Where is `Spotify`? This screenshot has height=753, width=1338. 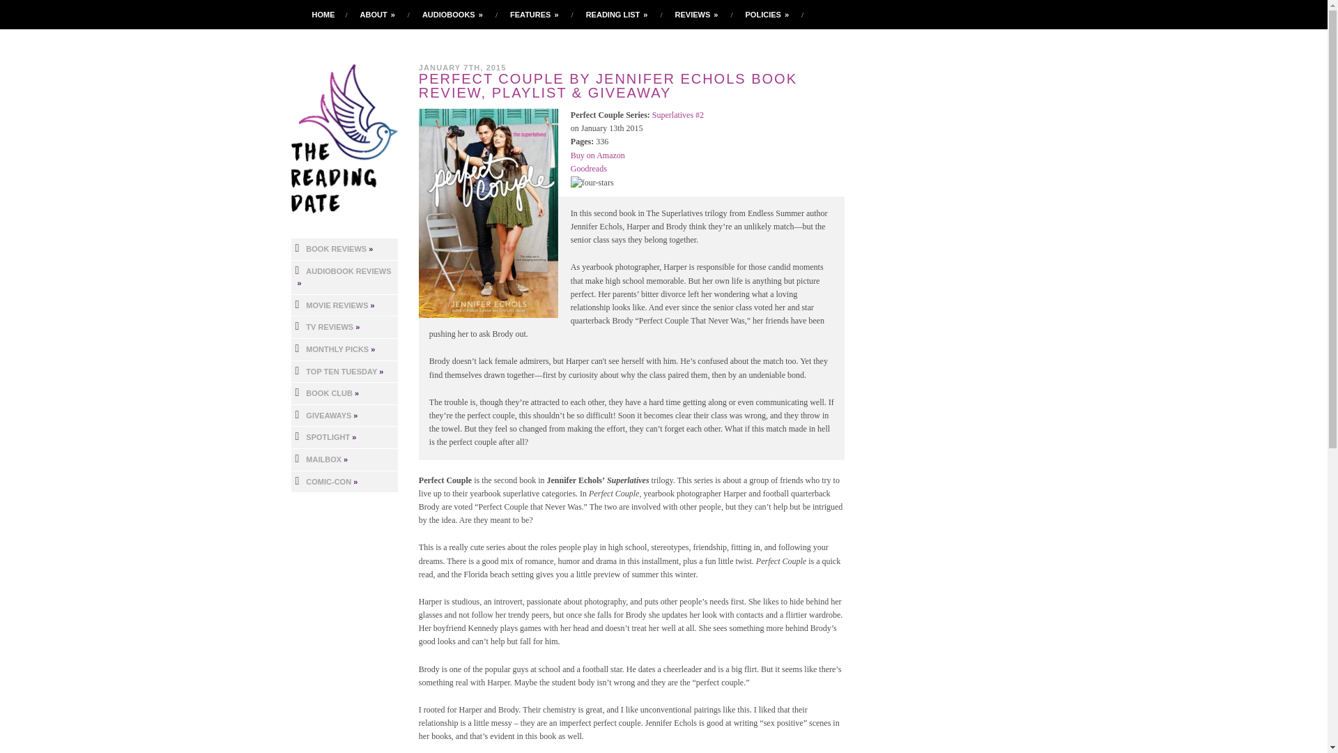
Spotify is located at coordinates (990, 14).